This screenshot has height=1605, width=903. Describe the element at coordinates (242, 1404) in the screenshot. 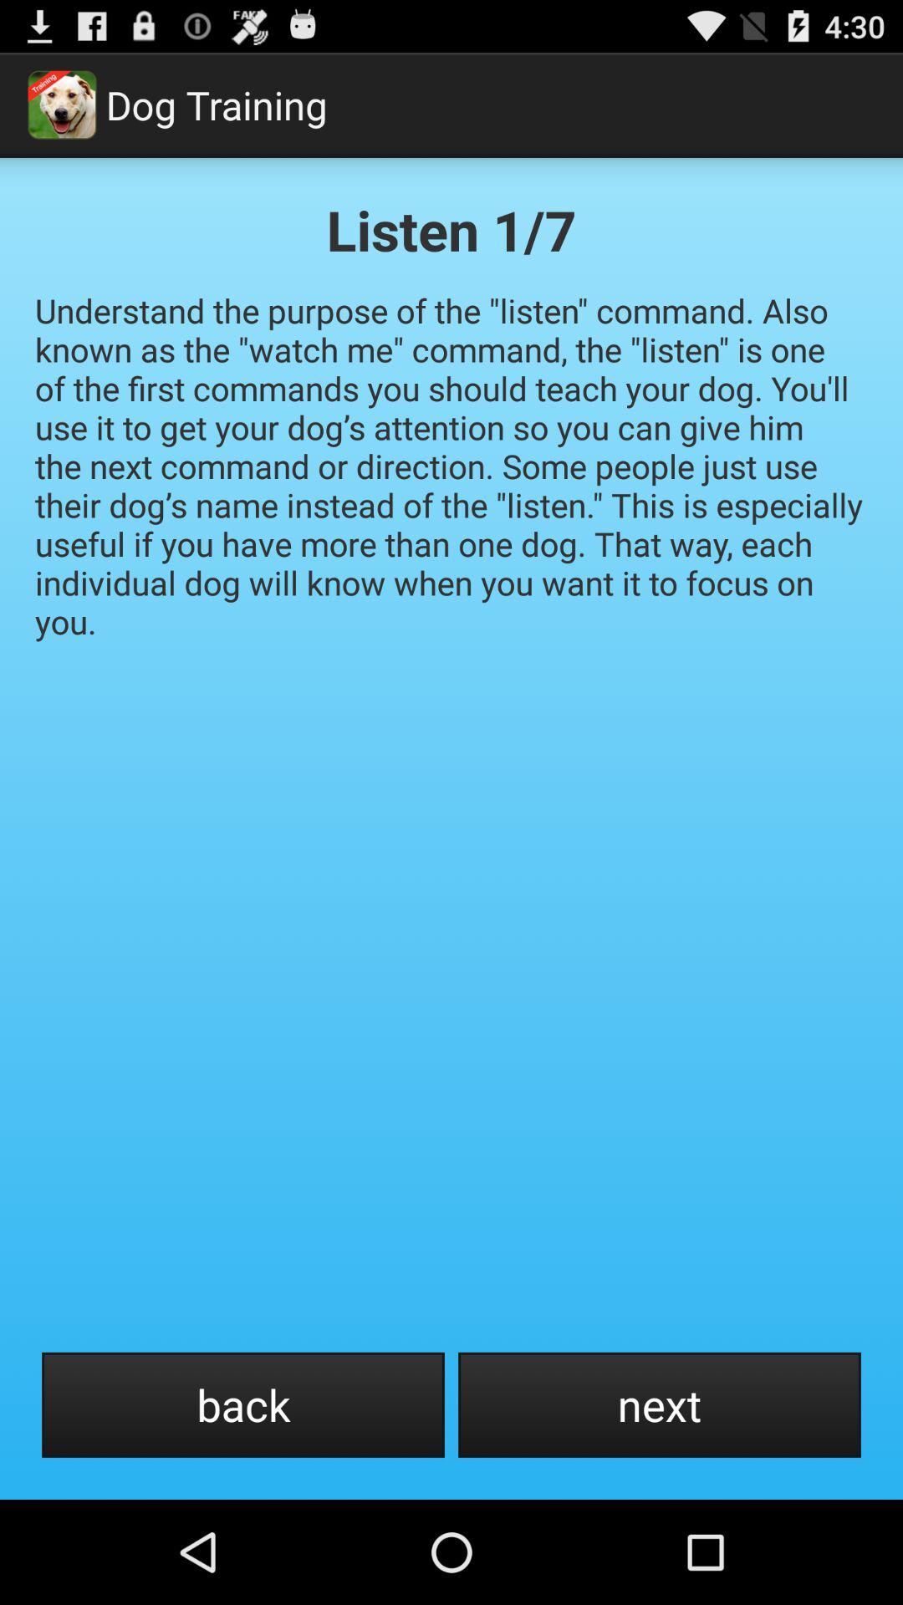

I see `press the back at the bottom left corner` at that location.